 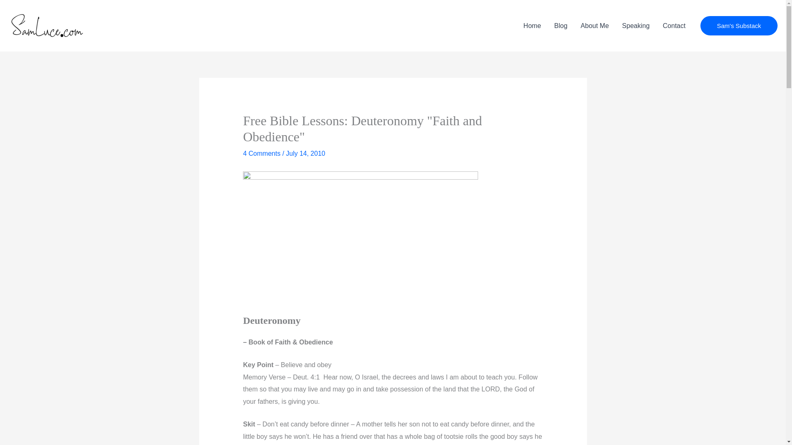 What do you see at coordinates (636, 26) in the screenshot?
I see `Speaking` at bounding box center [636, 26].